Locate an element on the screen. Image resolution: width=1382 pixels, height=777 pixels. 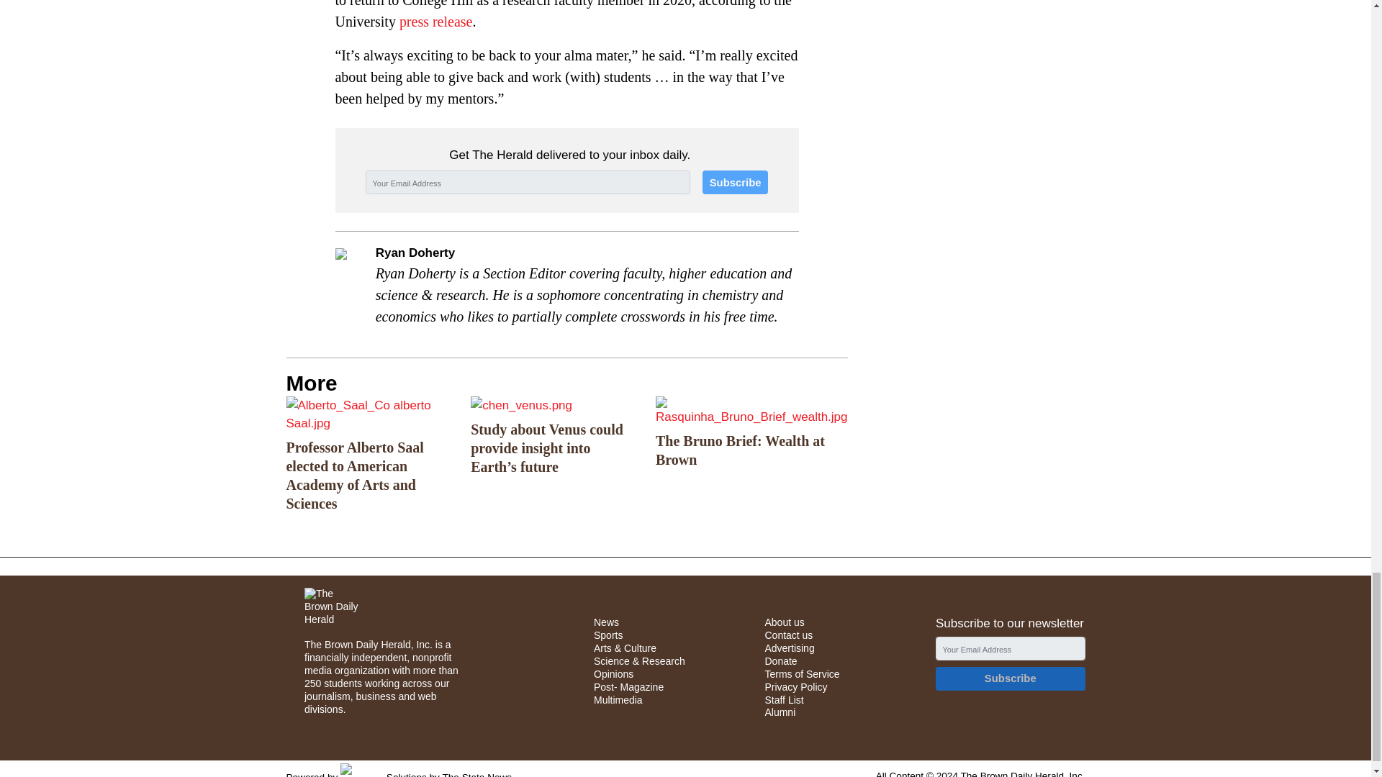
The Bruno Brief: Wealth at Brown is located at coordinates (740, 450).